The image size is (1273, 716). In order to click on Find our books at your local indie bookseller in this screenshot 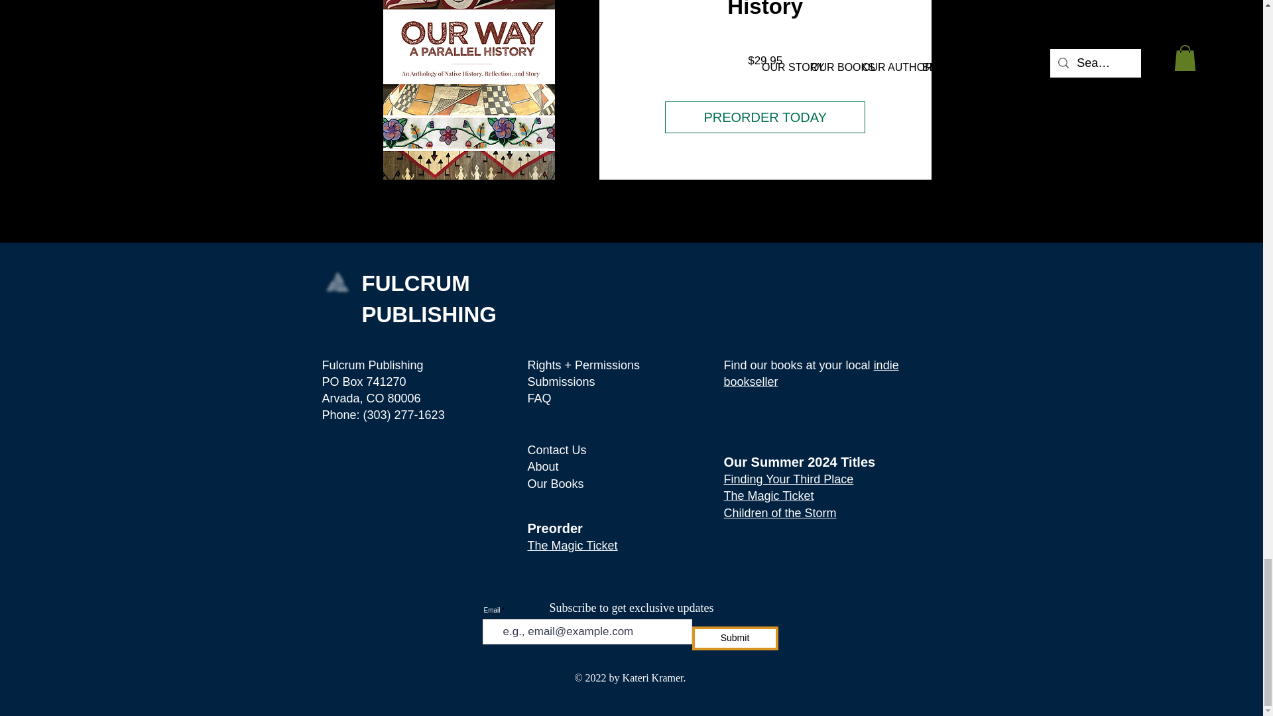, I will do `click(812, 374)`.